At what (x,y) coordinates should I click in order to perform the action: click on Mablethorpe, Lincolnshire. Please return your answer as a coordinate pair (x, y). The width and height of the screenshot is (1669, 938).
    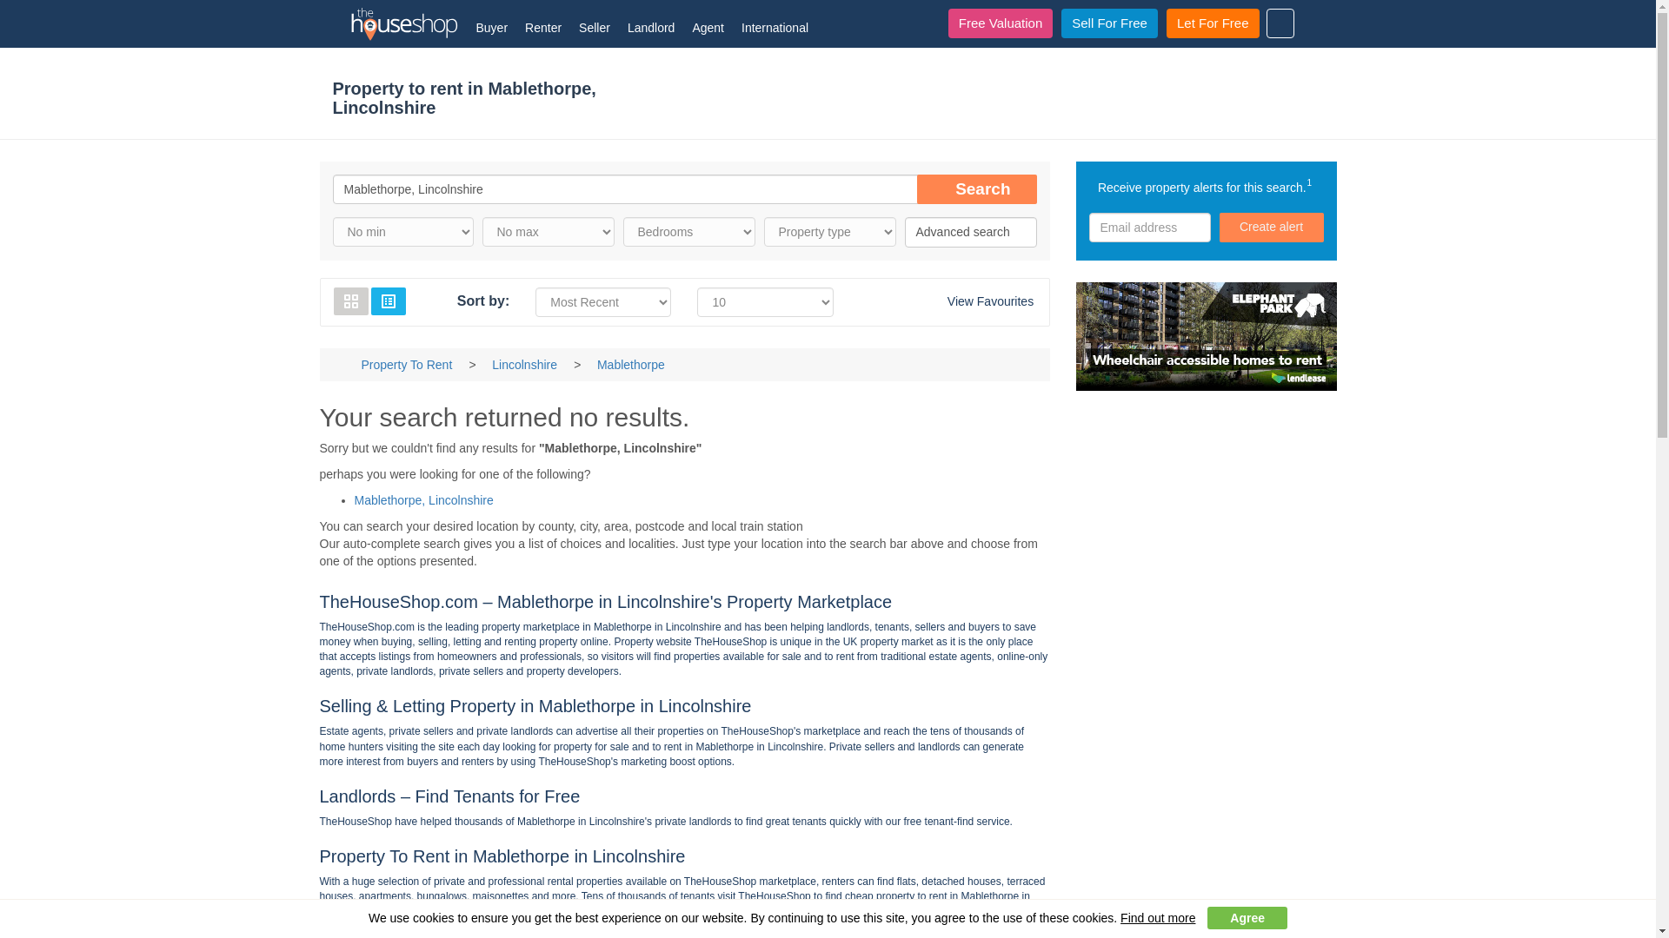
    Looking at the image, I should click on (684, 189).